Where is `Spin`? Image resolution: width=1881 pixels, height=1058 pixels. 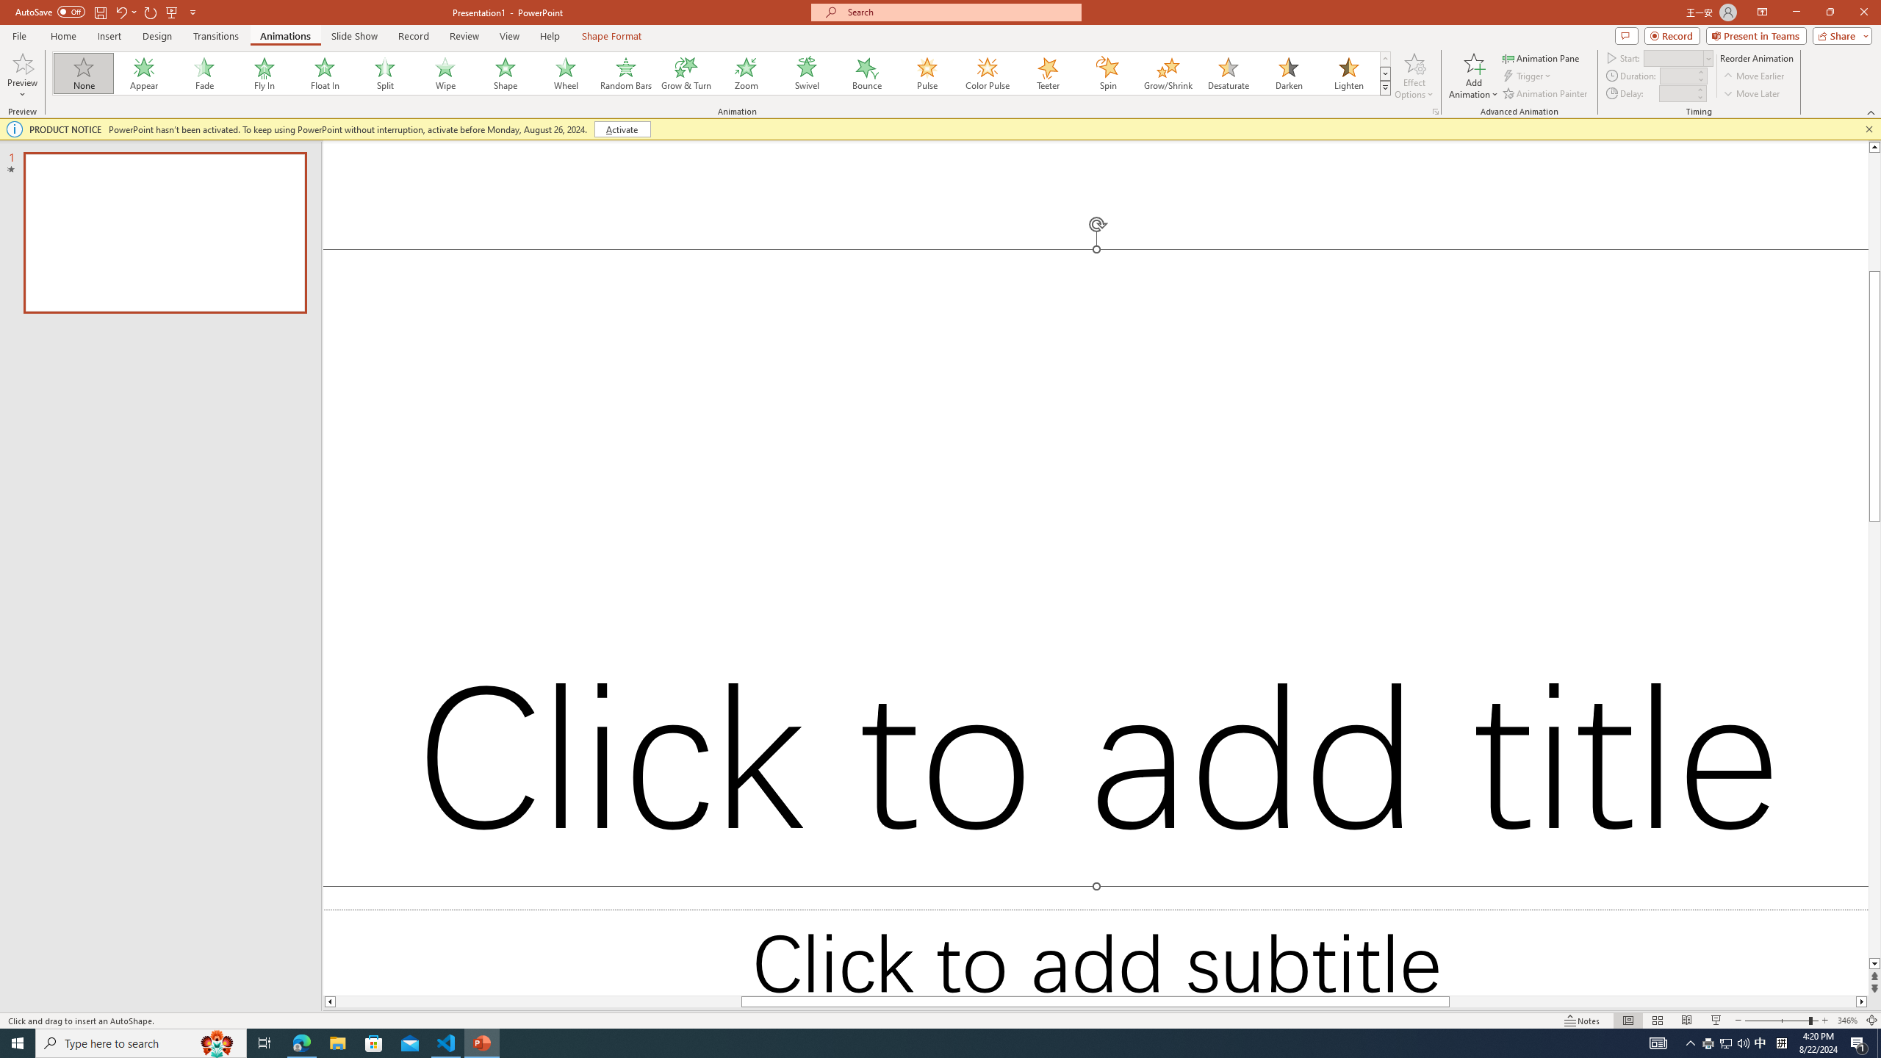 Spin is located at coordinates (1107, 73).